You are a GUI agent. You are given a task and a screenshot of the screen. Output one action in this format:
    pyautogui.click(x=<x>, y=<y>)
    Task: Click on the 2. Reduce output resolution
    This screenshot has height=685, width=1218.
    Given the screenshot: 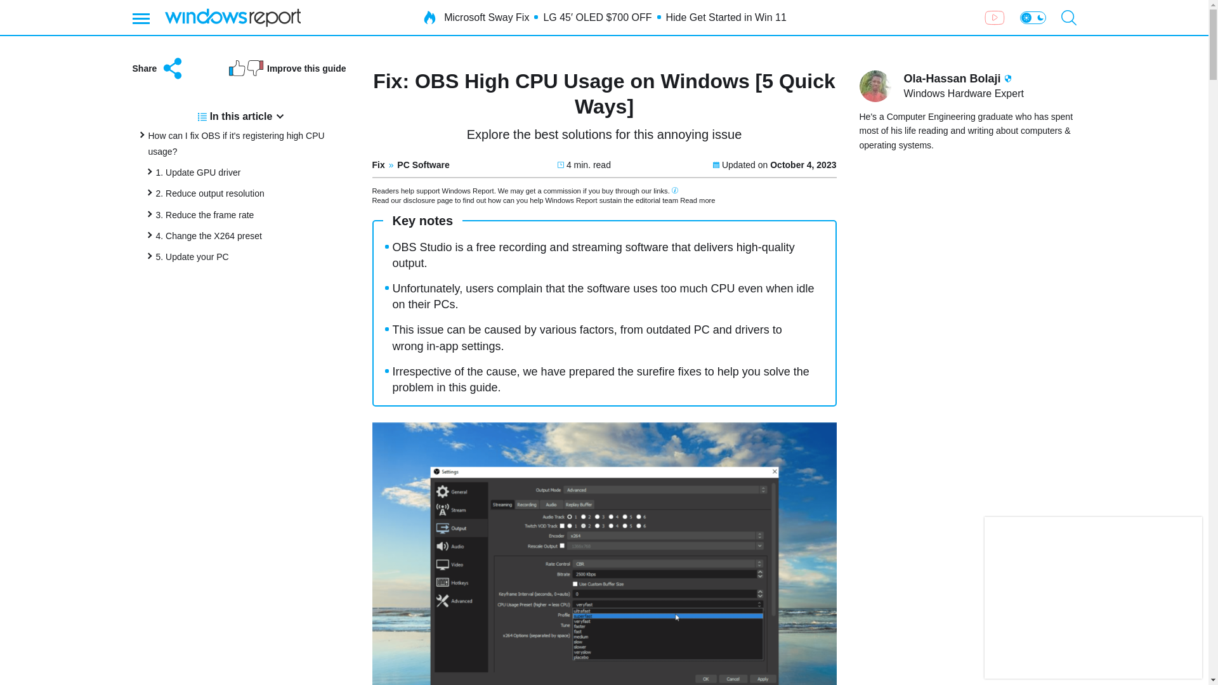 What is the action you would take?
    pyautogui.click(x=209, y=193)
    